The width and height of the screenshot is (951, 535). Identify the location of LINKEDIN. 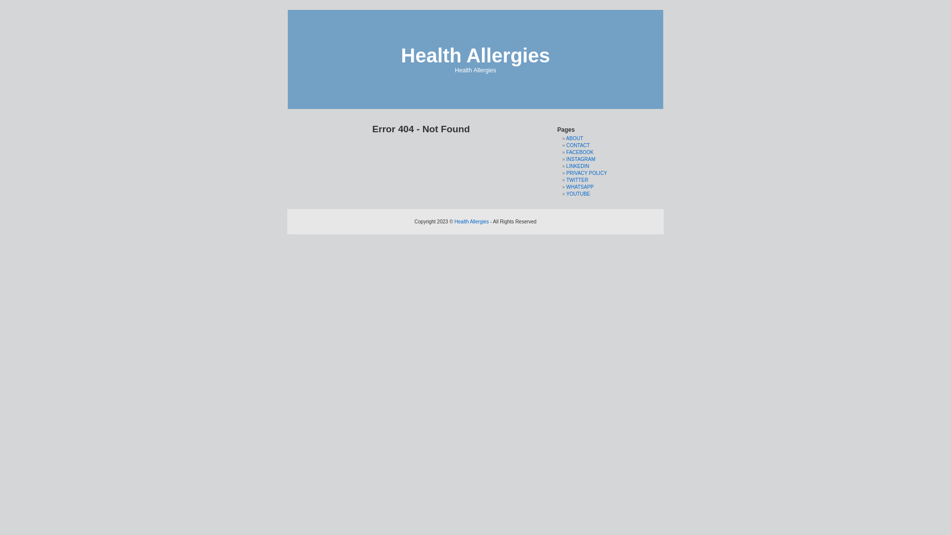
(578, 166).